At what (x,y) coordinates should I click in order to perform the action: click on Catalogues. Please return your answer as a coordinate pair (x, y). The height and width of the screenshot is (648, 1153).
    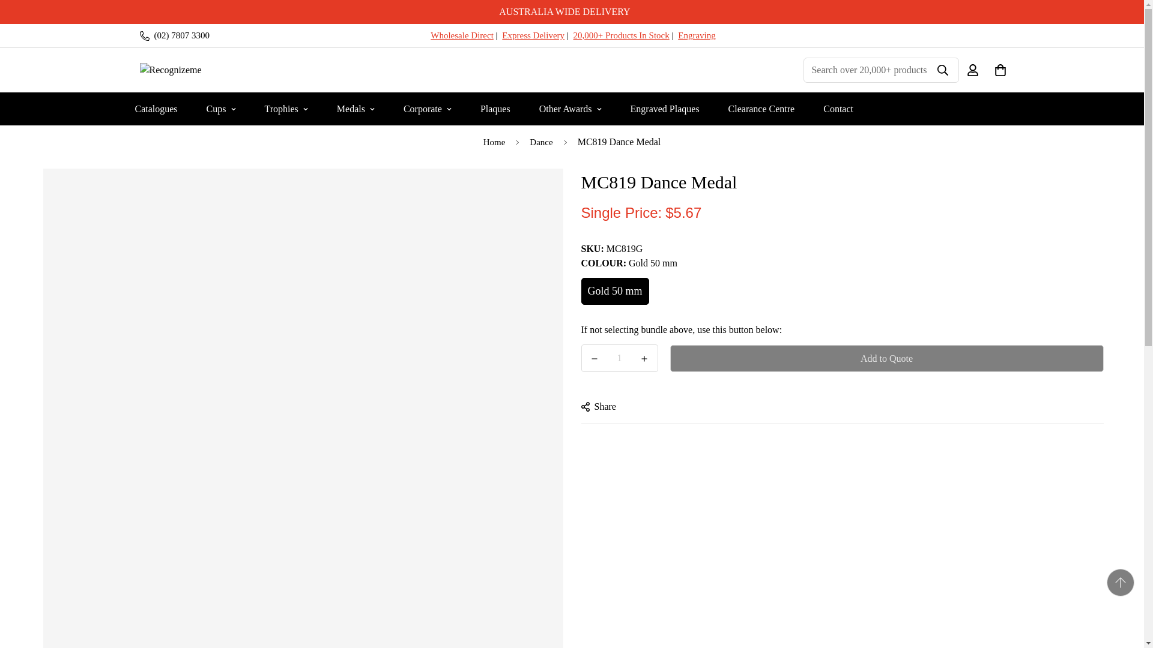
    Looking at the image, I should click on (155, 109).